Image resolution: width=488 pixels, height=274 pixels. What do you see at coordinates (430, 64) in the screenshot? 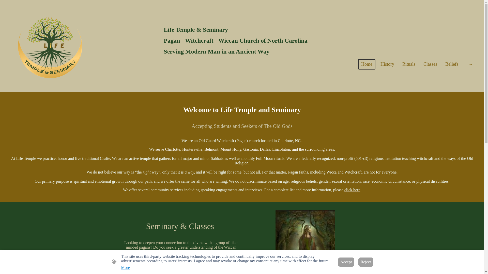
I see `Classes` at bounding box center [430, 64].